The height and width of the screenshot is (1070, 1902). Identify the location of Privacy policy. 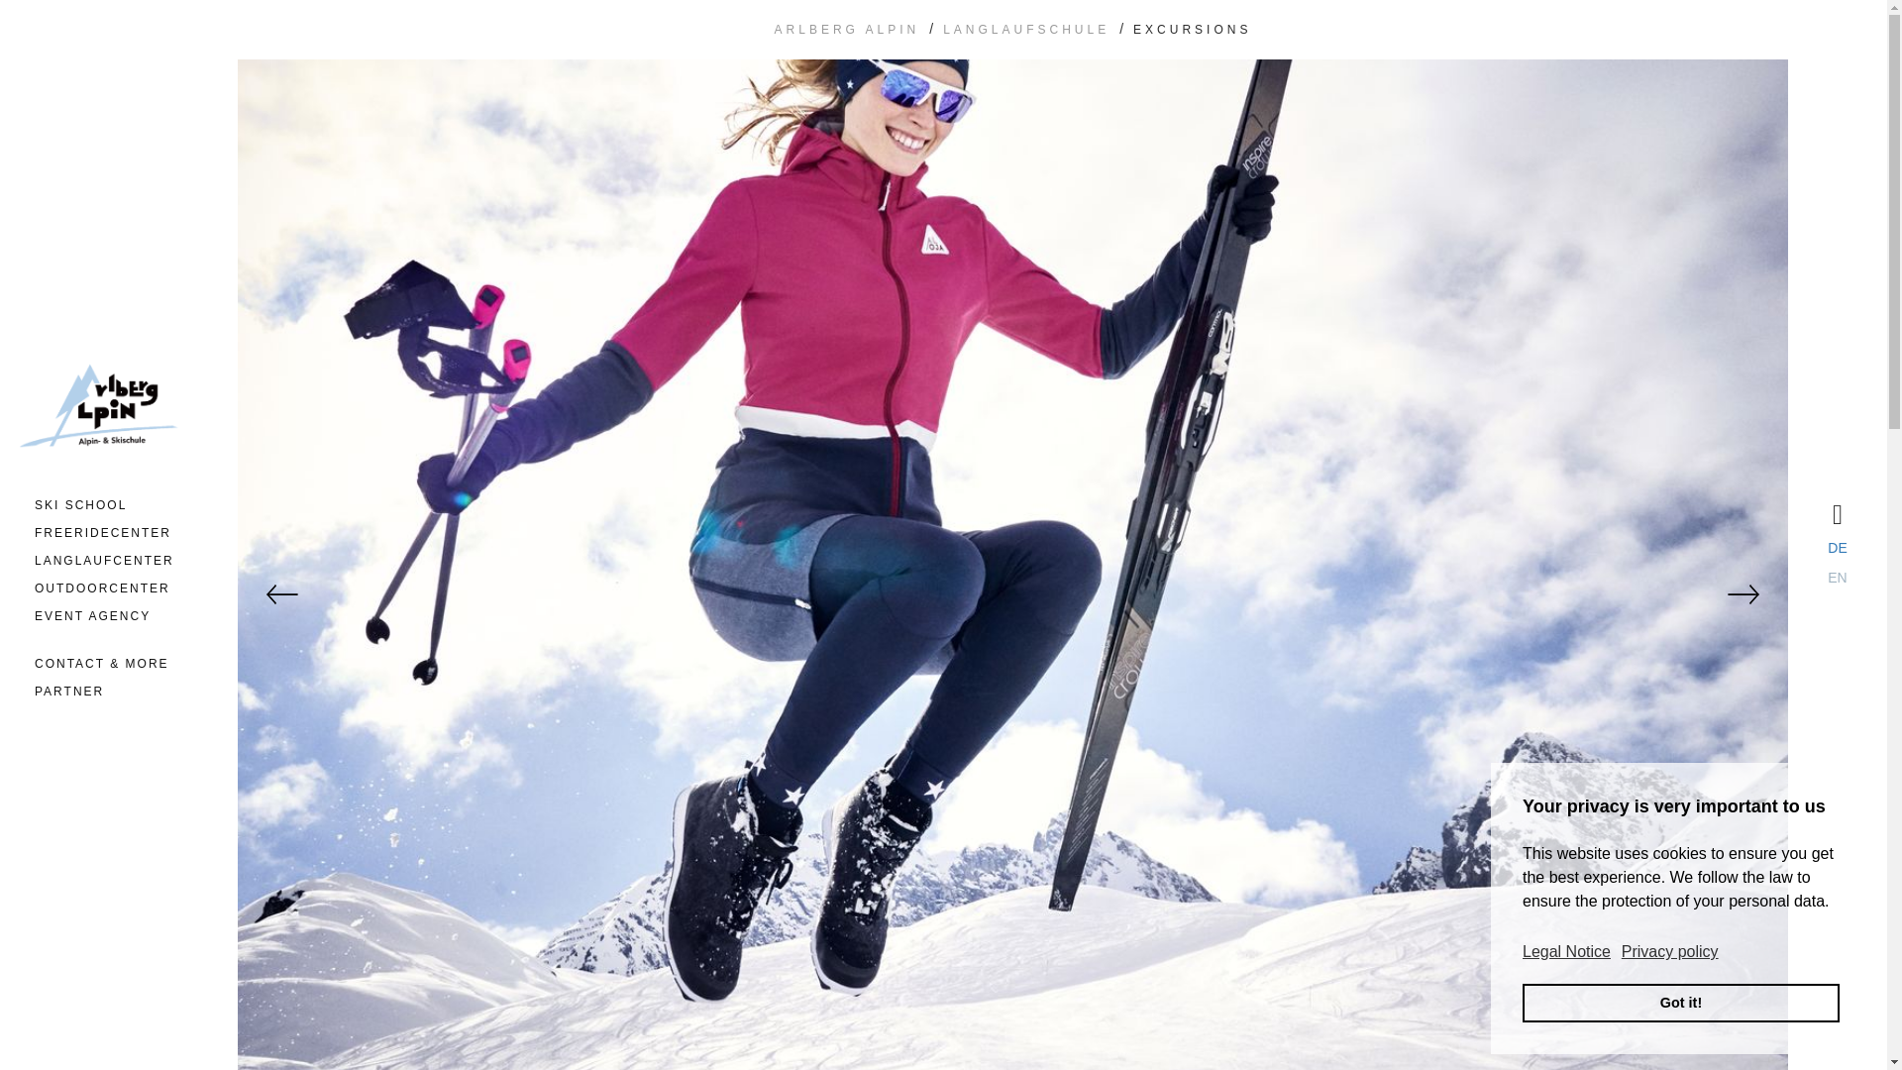
(1669, 952).